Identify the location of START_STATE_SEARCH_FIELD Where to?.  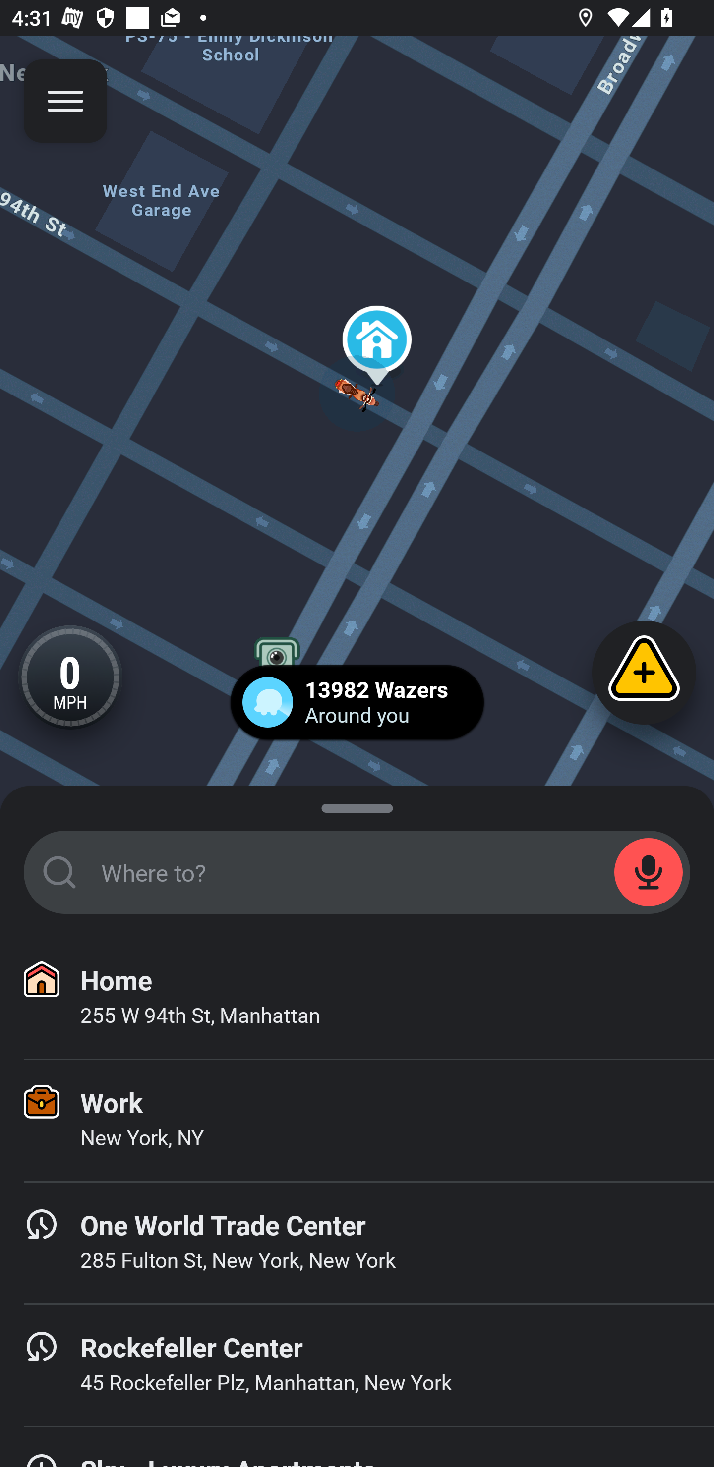
(357, 872).